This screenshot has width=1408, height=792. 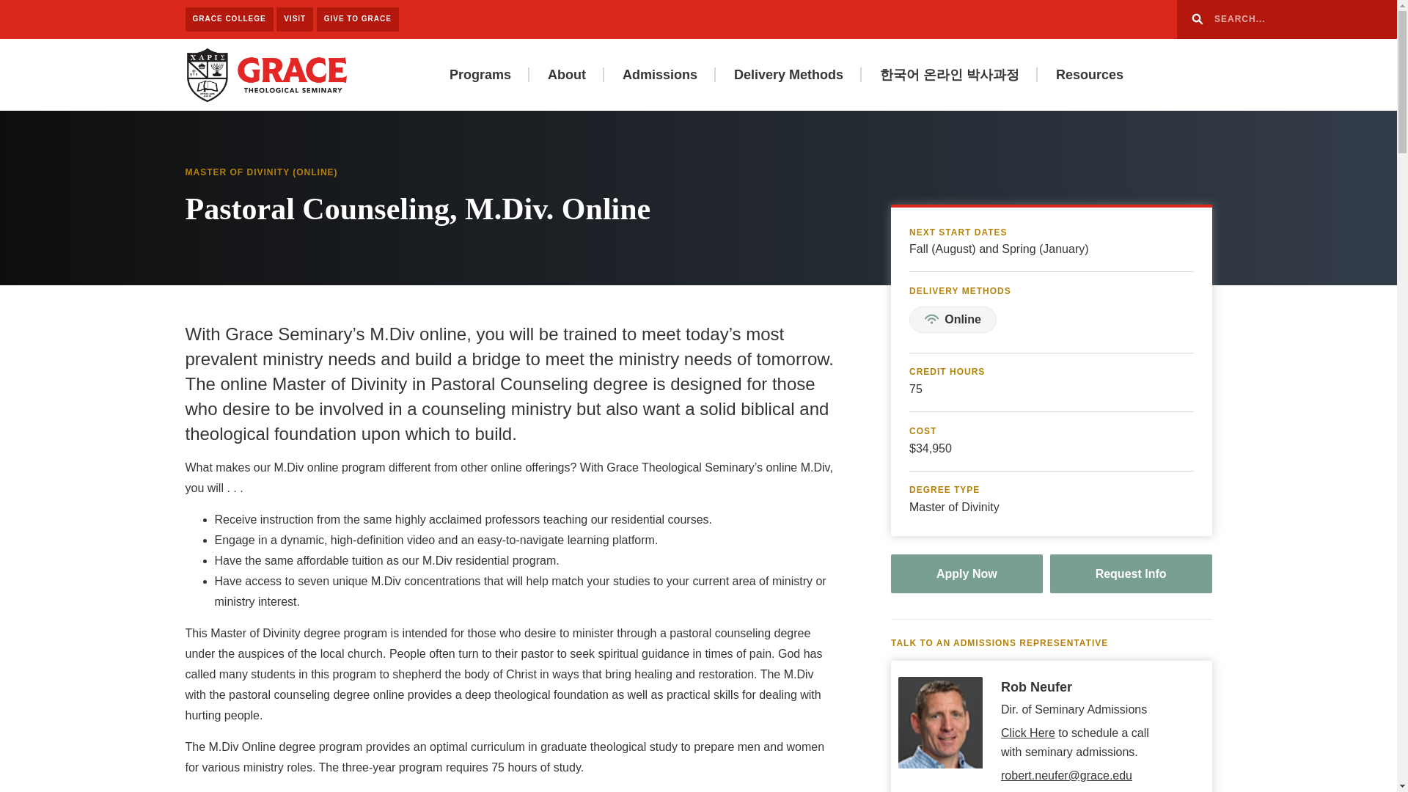 What do you see at coordinates (294, 19) in the screenshot?
I see `VISIT` at bounding box center [294, 19].